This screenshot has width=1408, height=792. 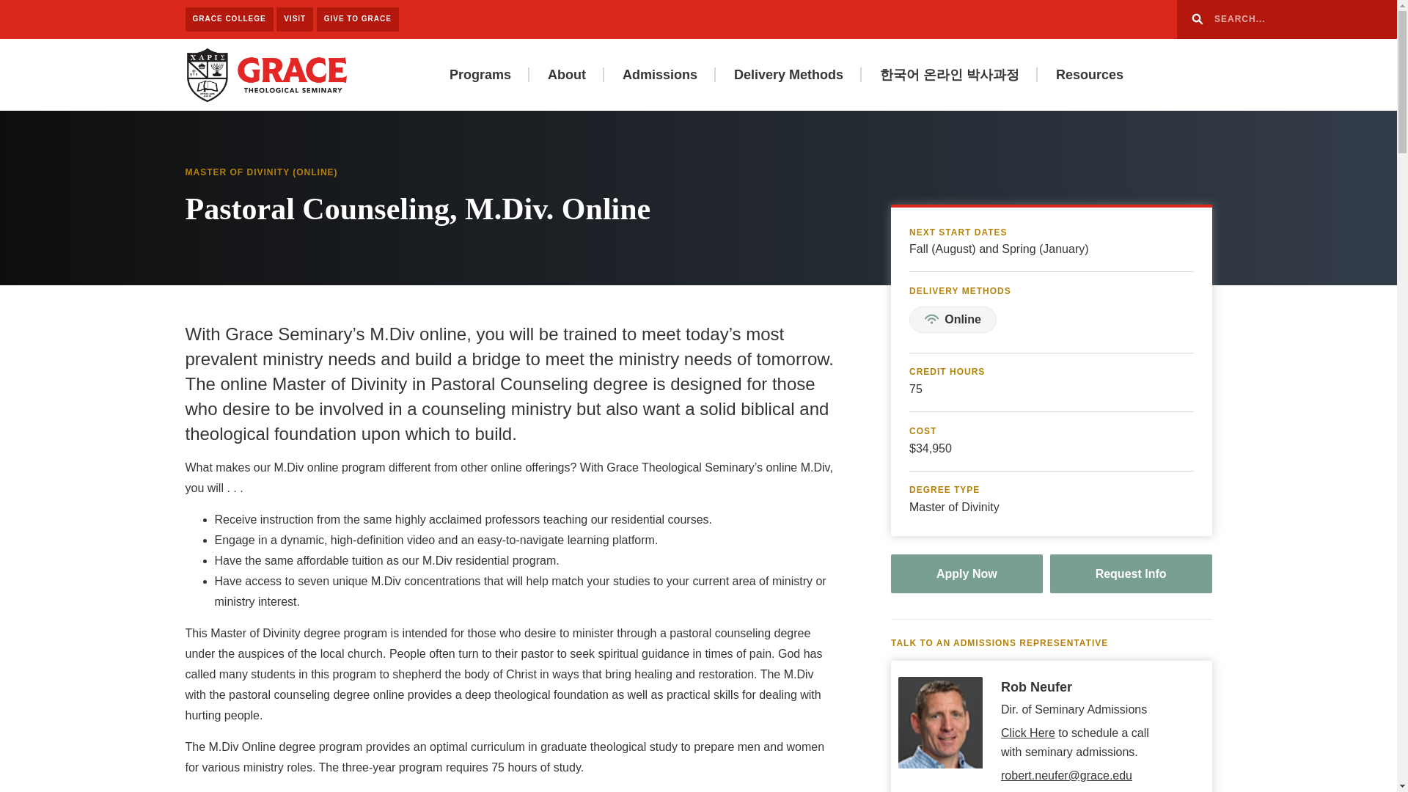 What do you see at coordinates (294, 19) in the screenshot?
I see `VISIT` at bounding box center [294, 19].